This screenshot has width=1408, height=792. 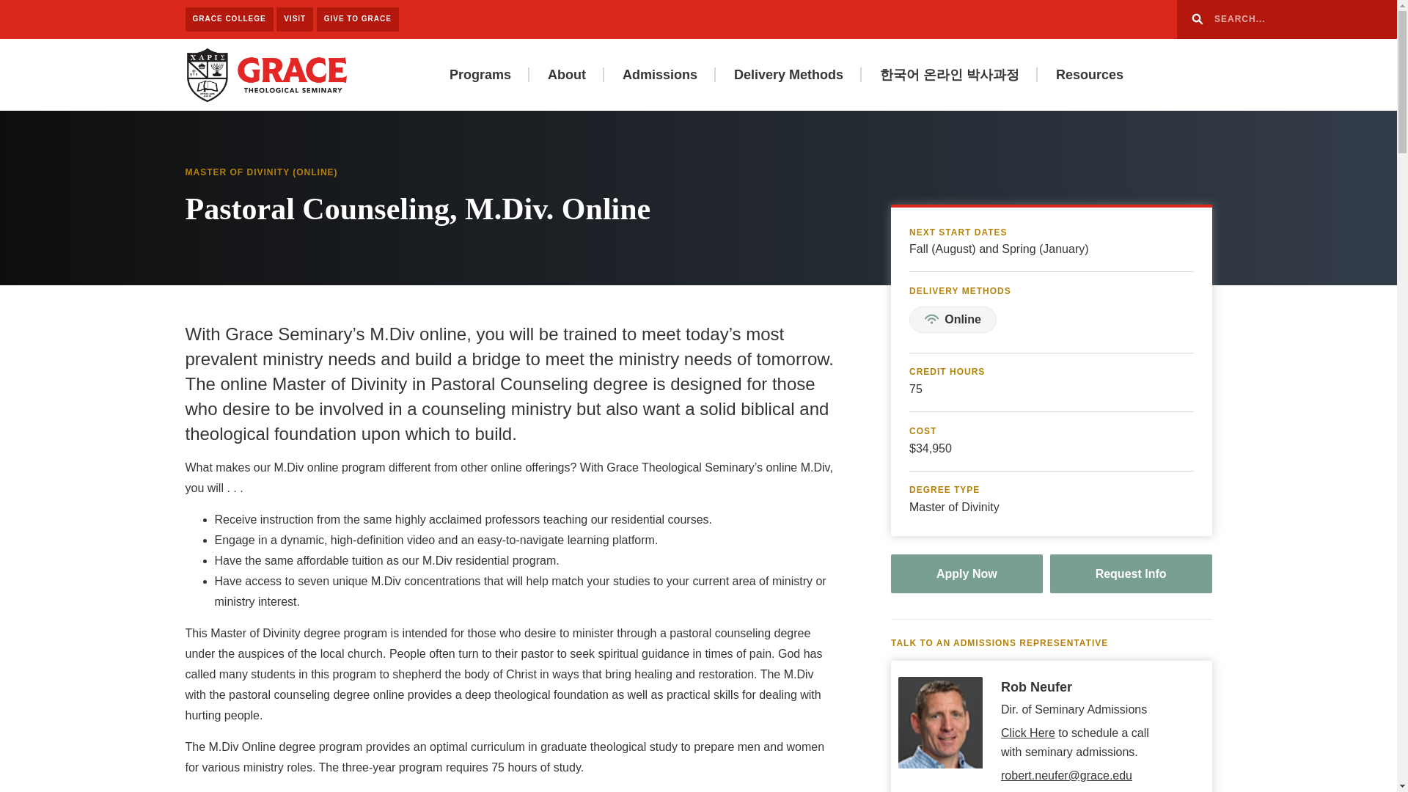 What do you see at coordinates (294, 19) in the screenshot?
I see `VISIT` at bounding box center [294, 19].